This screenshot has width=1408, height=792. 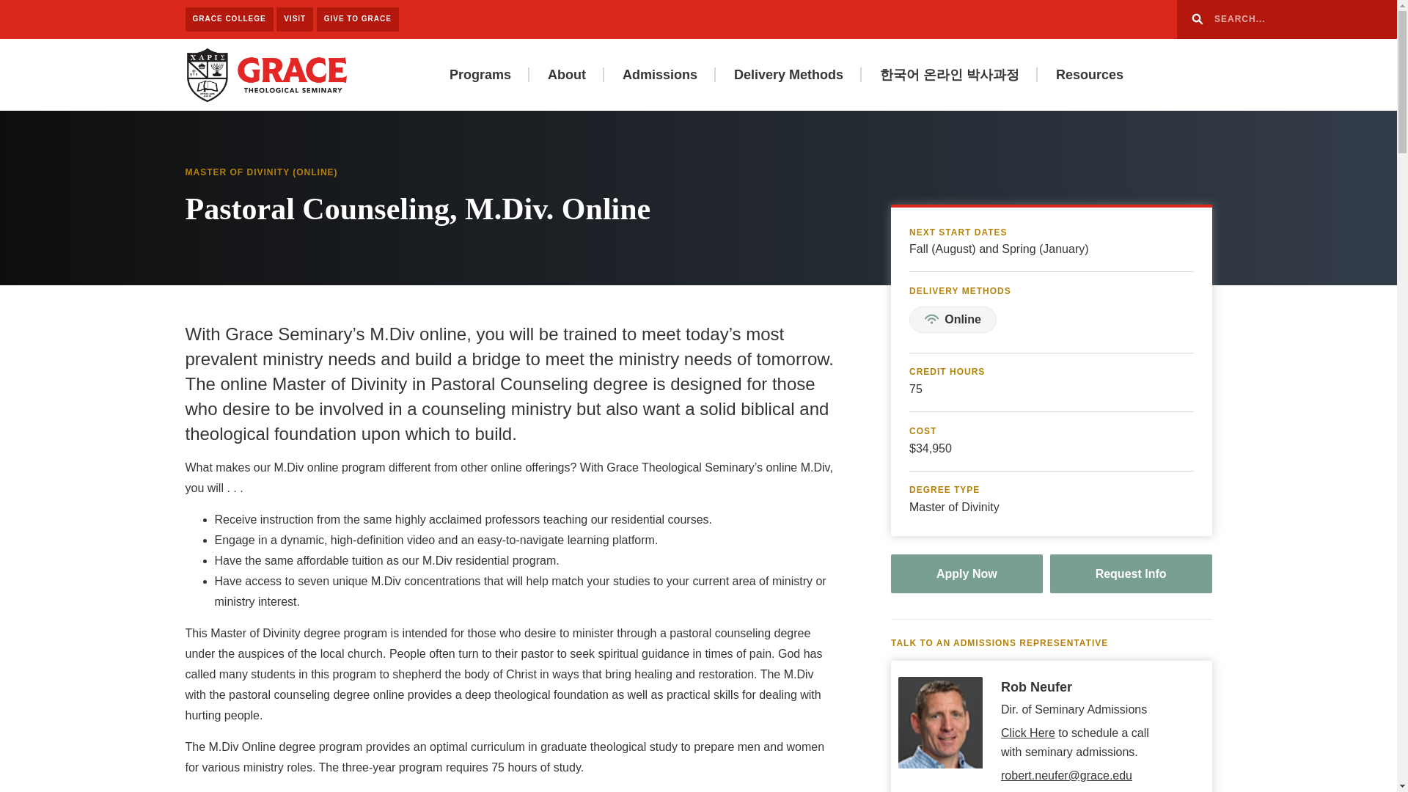 What do you see at coordinates (294, 19) in the screenshot?
I see `VISIT` at bounding box center [294, 19].